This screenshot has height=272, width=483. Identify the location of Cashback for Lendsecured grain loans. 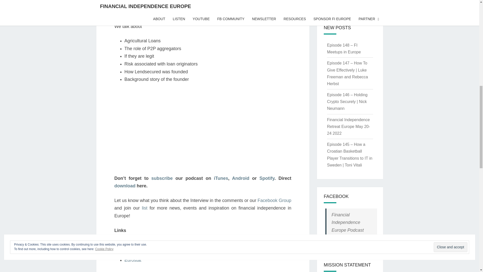
(163, 252).